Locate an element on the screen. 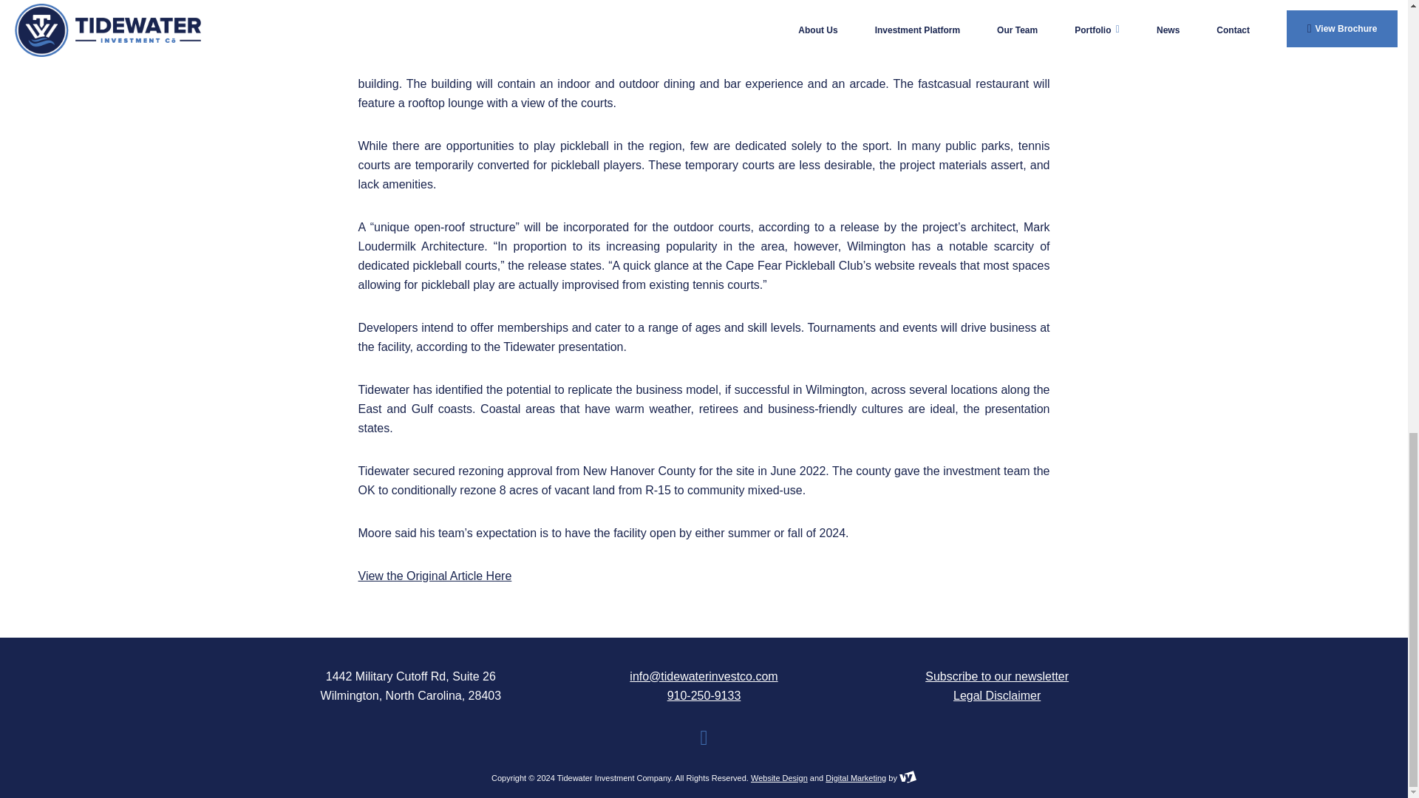  Websites built for business is located at coordinates (779, 777).